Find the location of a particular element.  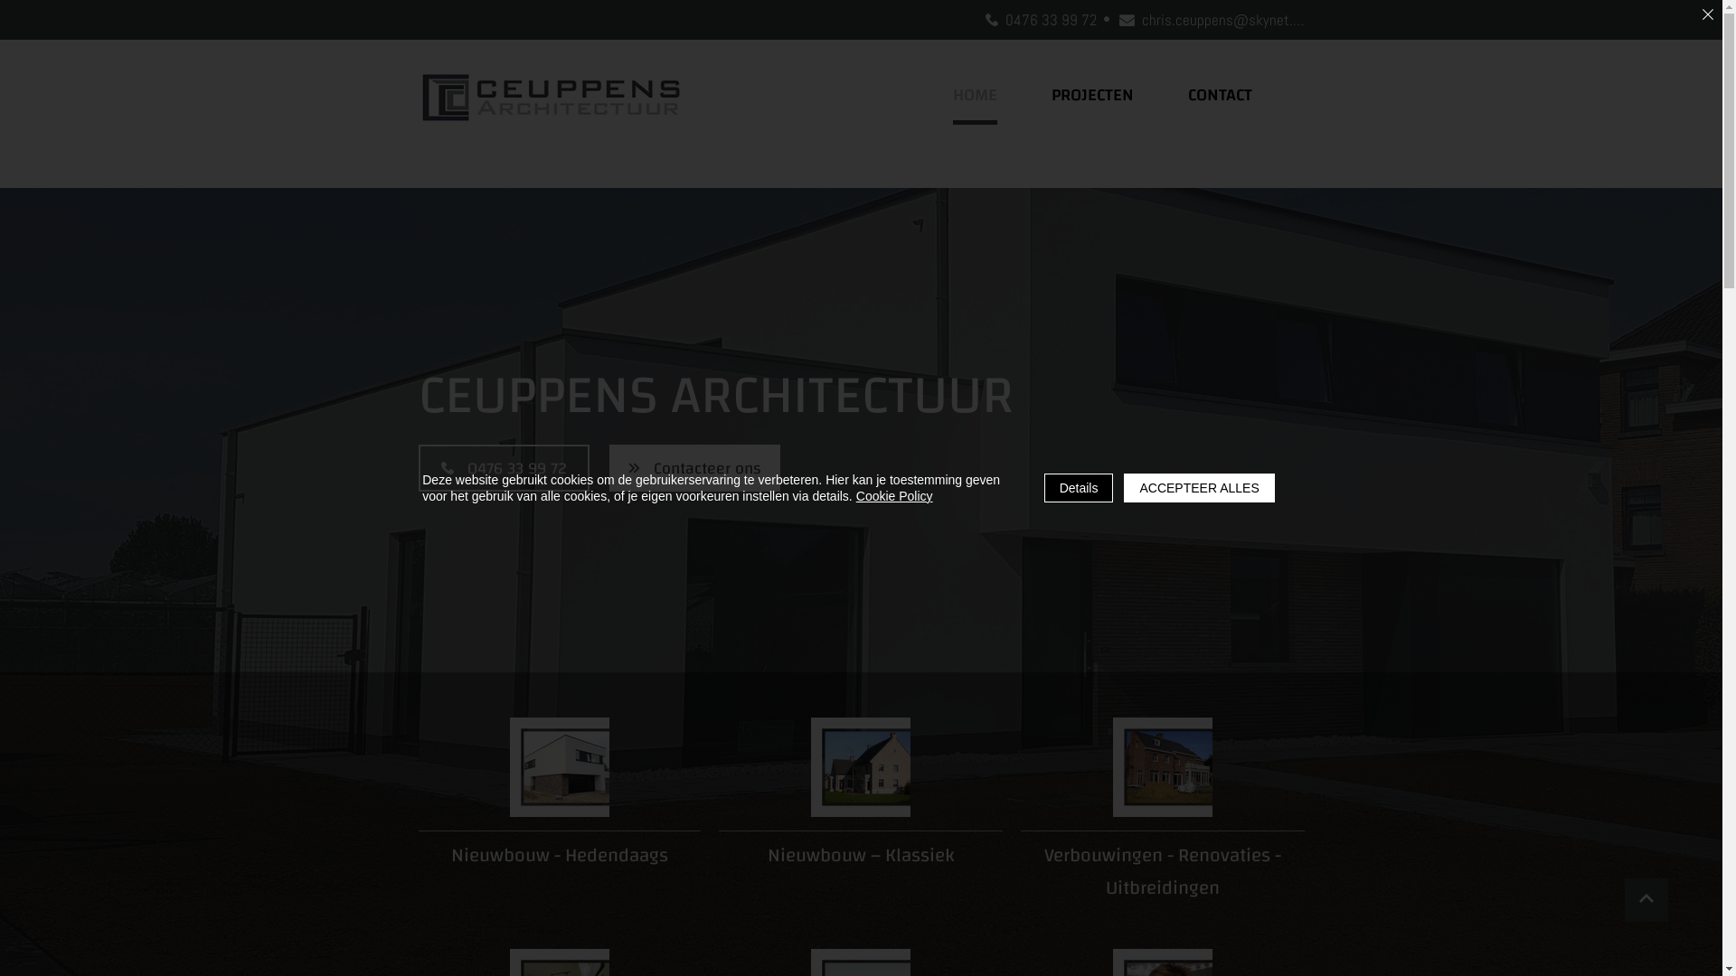

Nieuwbouw - Hedendaags is located at coordinates (559, 855).